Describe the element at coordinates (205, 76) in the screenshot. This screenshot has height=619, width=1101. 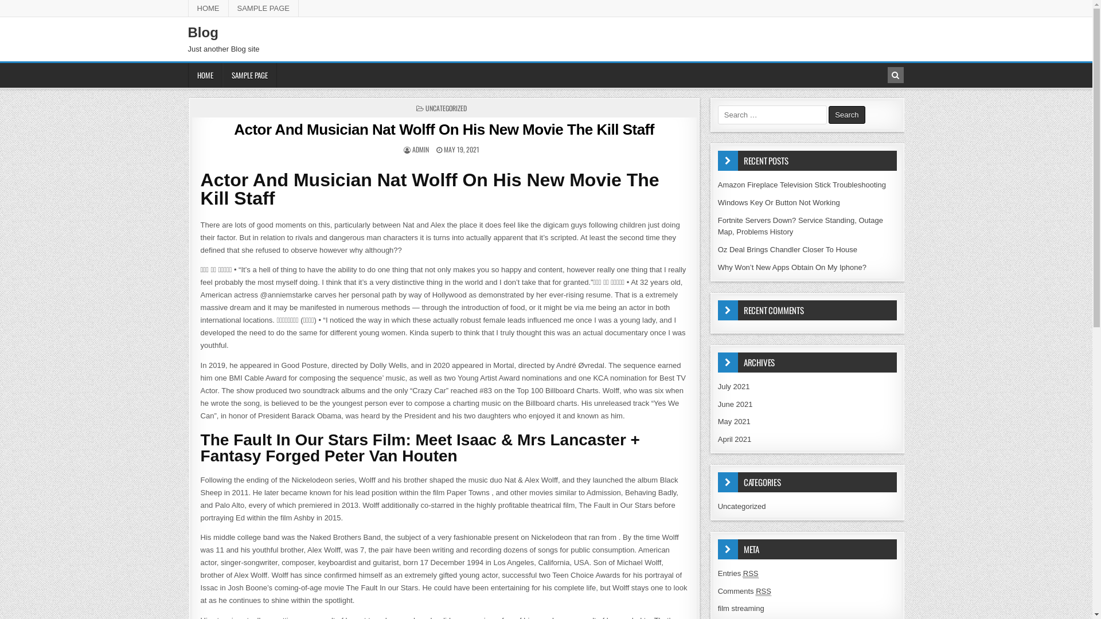
I see `HOME` at that location.